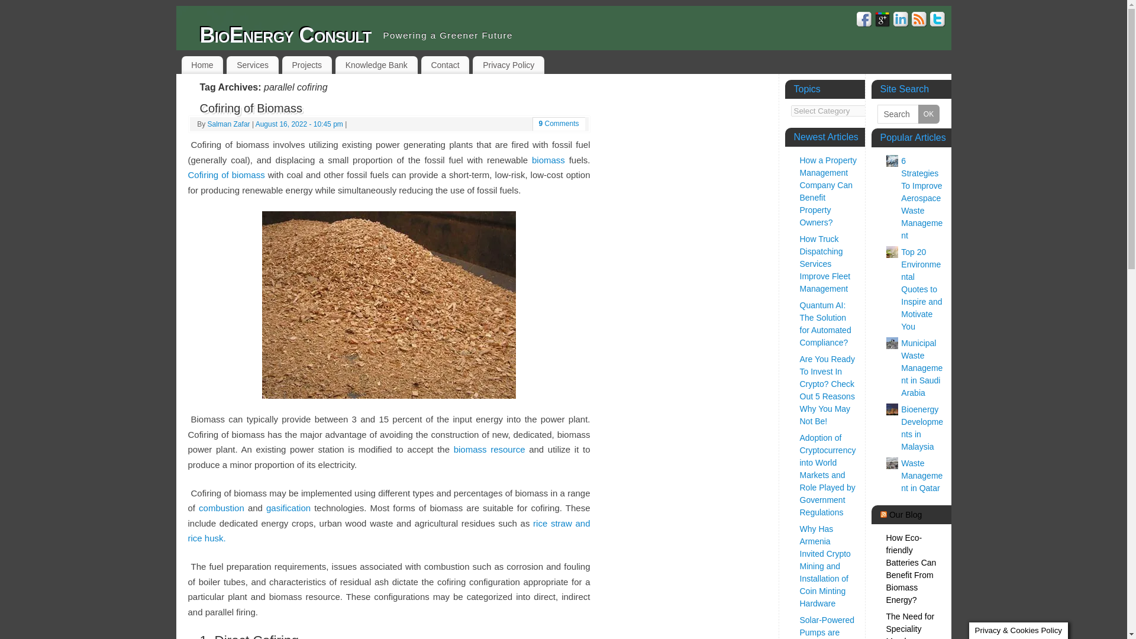 The width and height of the screenshot is (1136, 639). I want to click on View all posts by Salman Zafar, so click(228, 124).